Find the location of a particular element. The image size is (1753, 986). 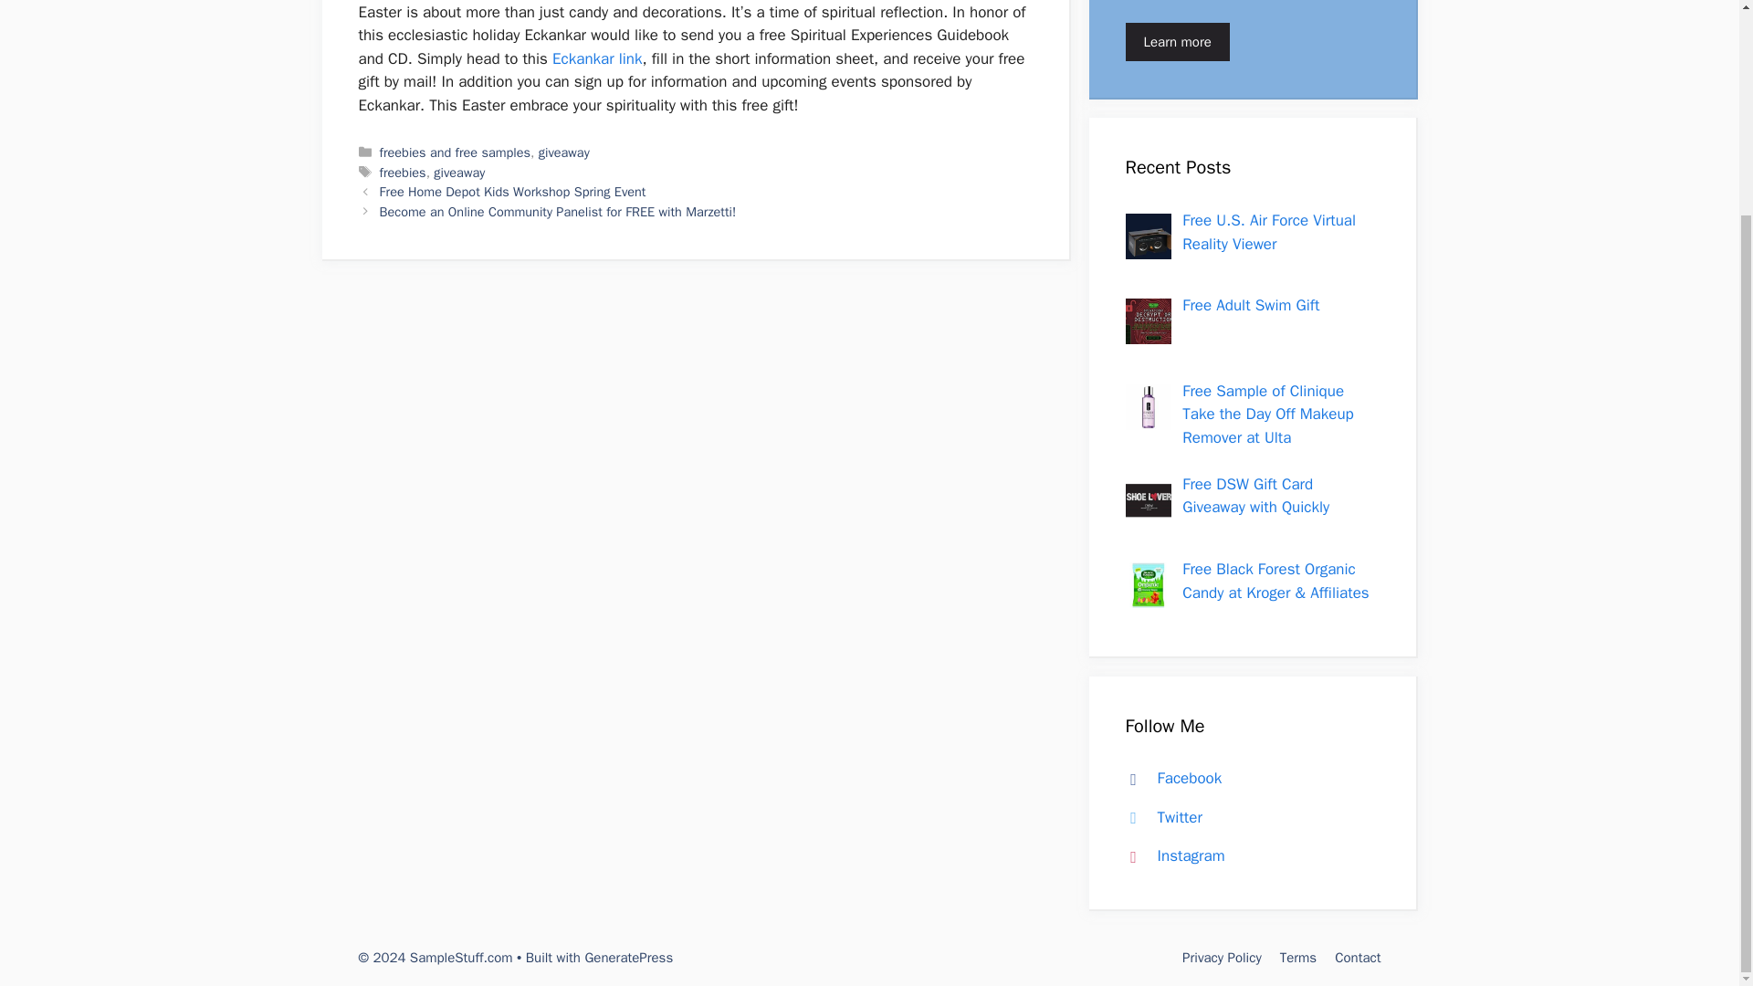

giveaway is located at coordinates (458, 172).